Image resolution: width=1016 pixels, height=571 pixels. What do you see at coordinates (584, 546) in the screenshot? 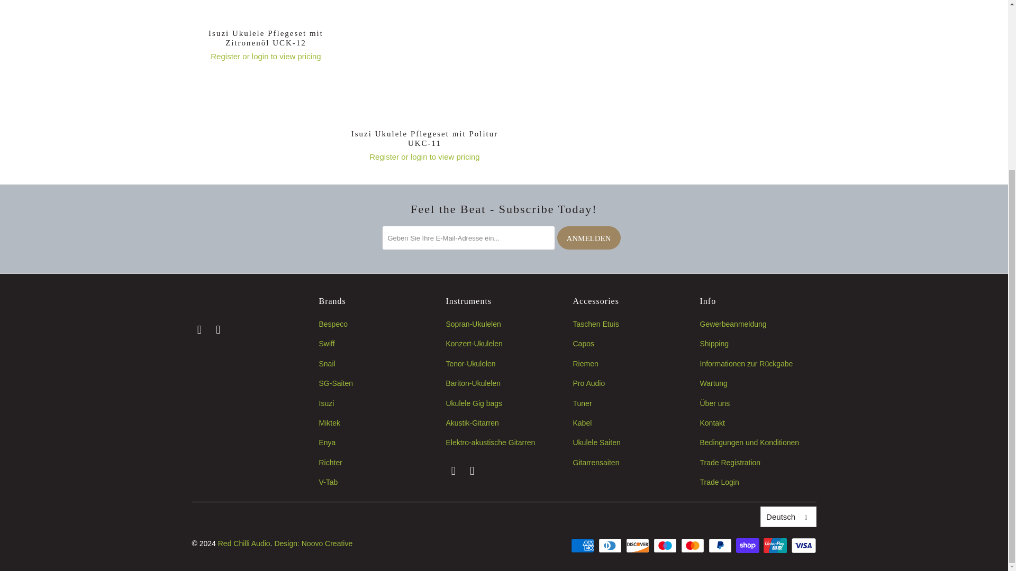
I see `American Express` at bounding box center [584, 546].